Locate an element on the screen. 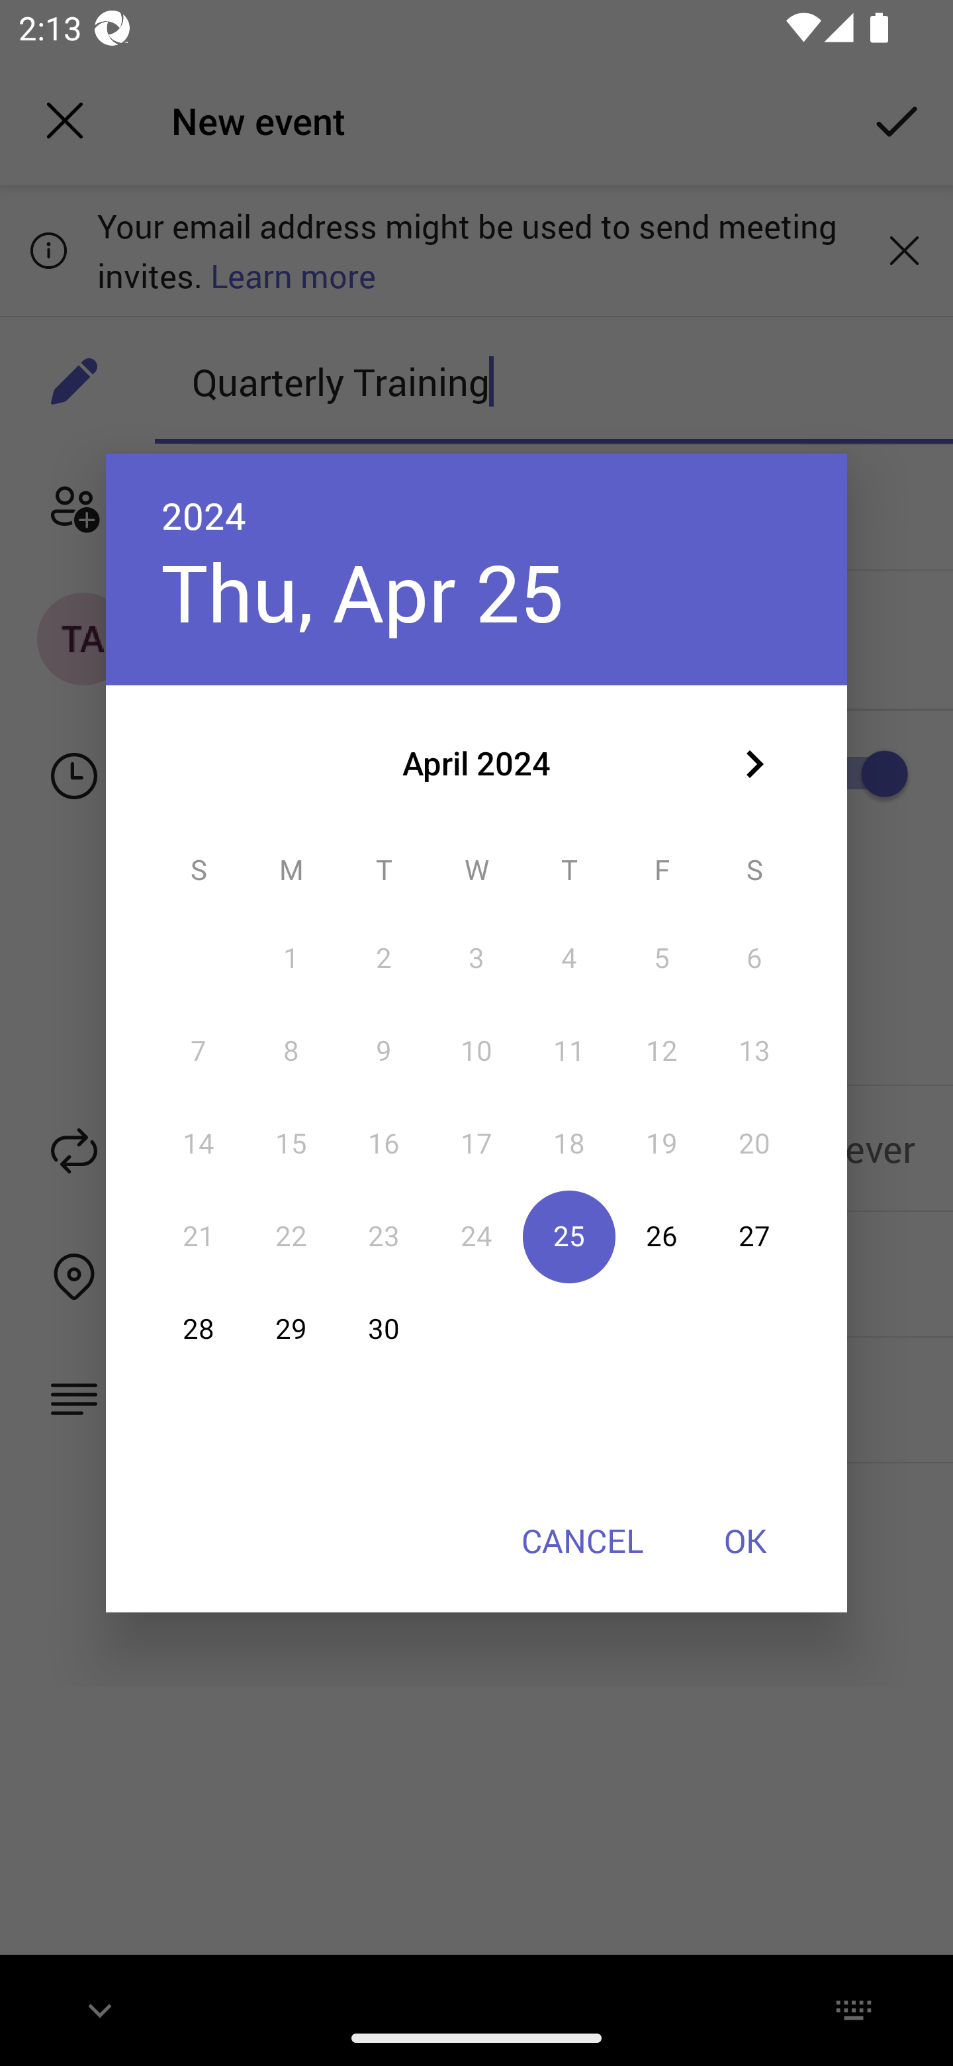 The width and height of the screenshot is (953, 2066). CANCEL is located at coordinates (582, 1540).